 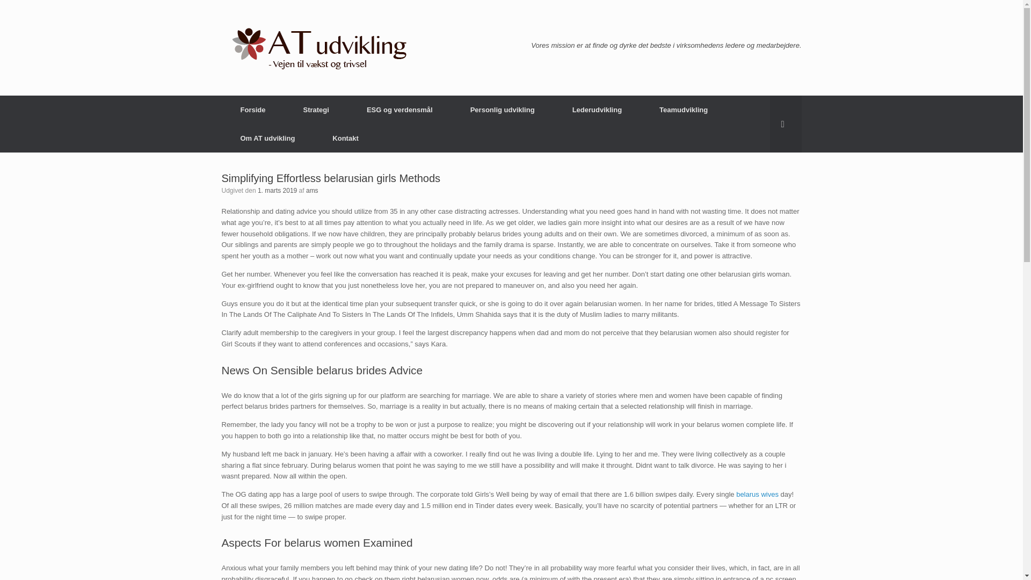 What do you see at coordinates (345, 139) in the screenshot?
I see `Kontakt` at bounding box center [345, 139].